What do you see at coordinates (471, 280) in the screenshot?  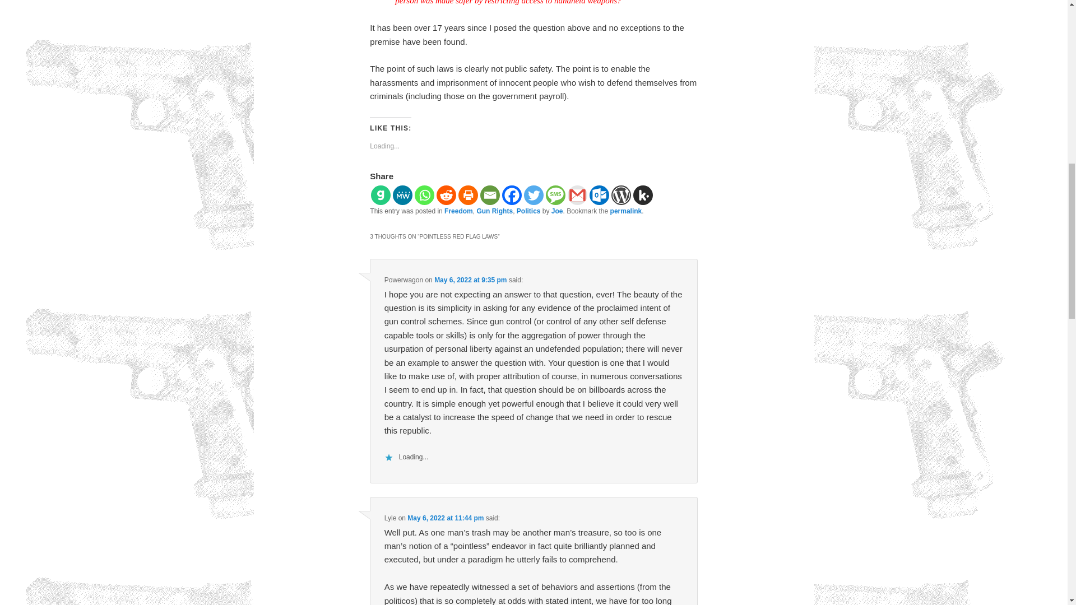 I see `May 6, 2022 at 9:35 pm` at bounding box center [471, 280].